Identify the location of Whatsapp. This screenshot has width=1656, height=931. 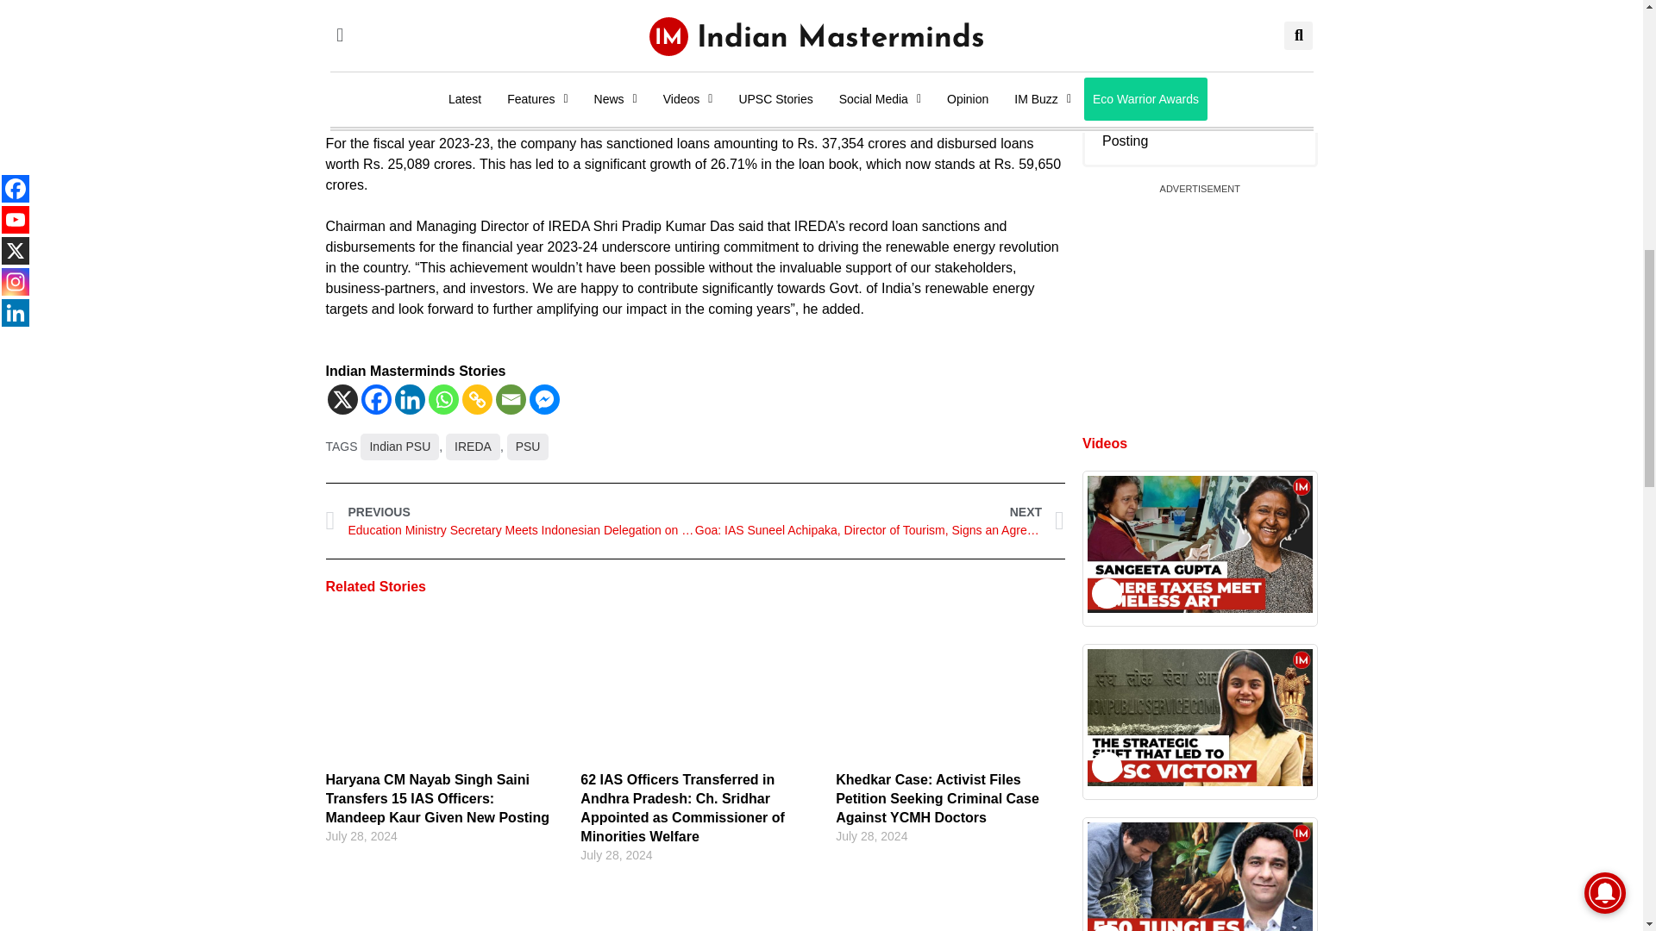
(442, 399).